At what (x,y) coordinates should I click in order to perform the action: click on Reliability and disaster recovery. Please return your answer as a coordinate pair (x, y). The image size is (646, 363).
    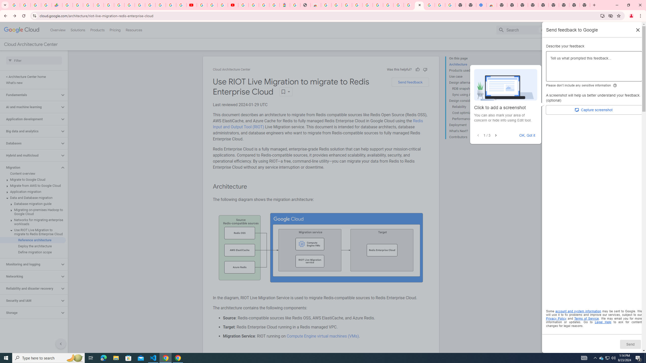
    Looking at the image, I should click on (30, 288).